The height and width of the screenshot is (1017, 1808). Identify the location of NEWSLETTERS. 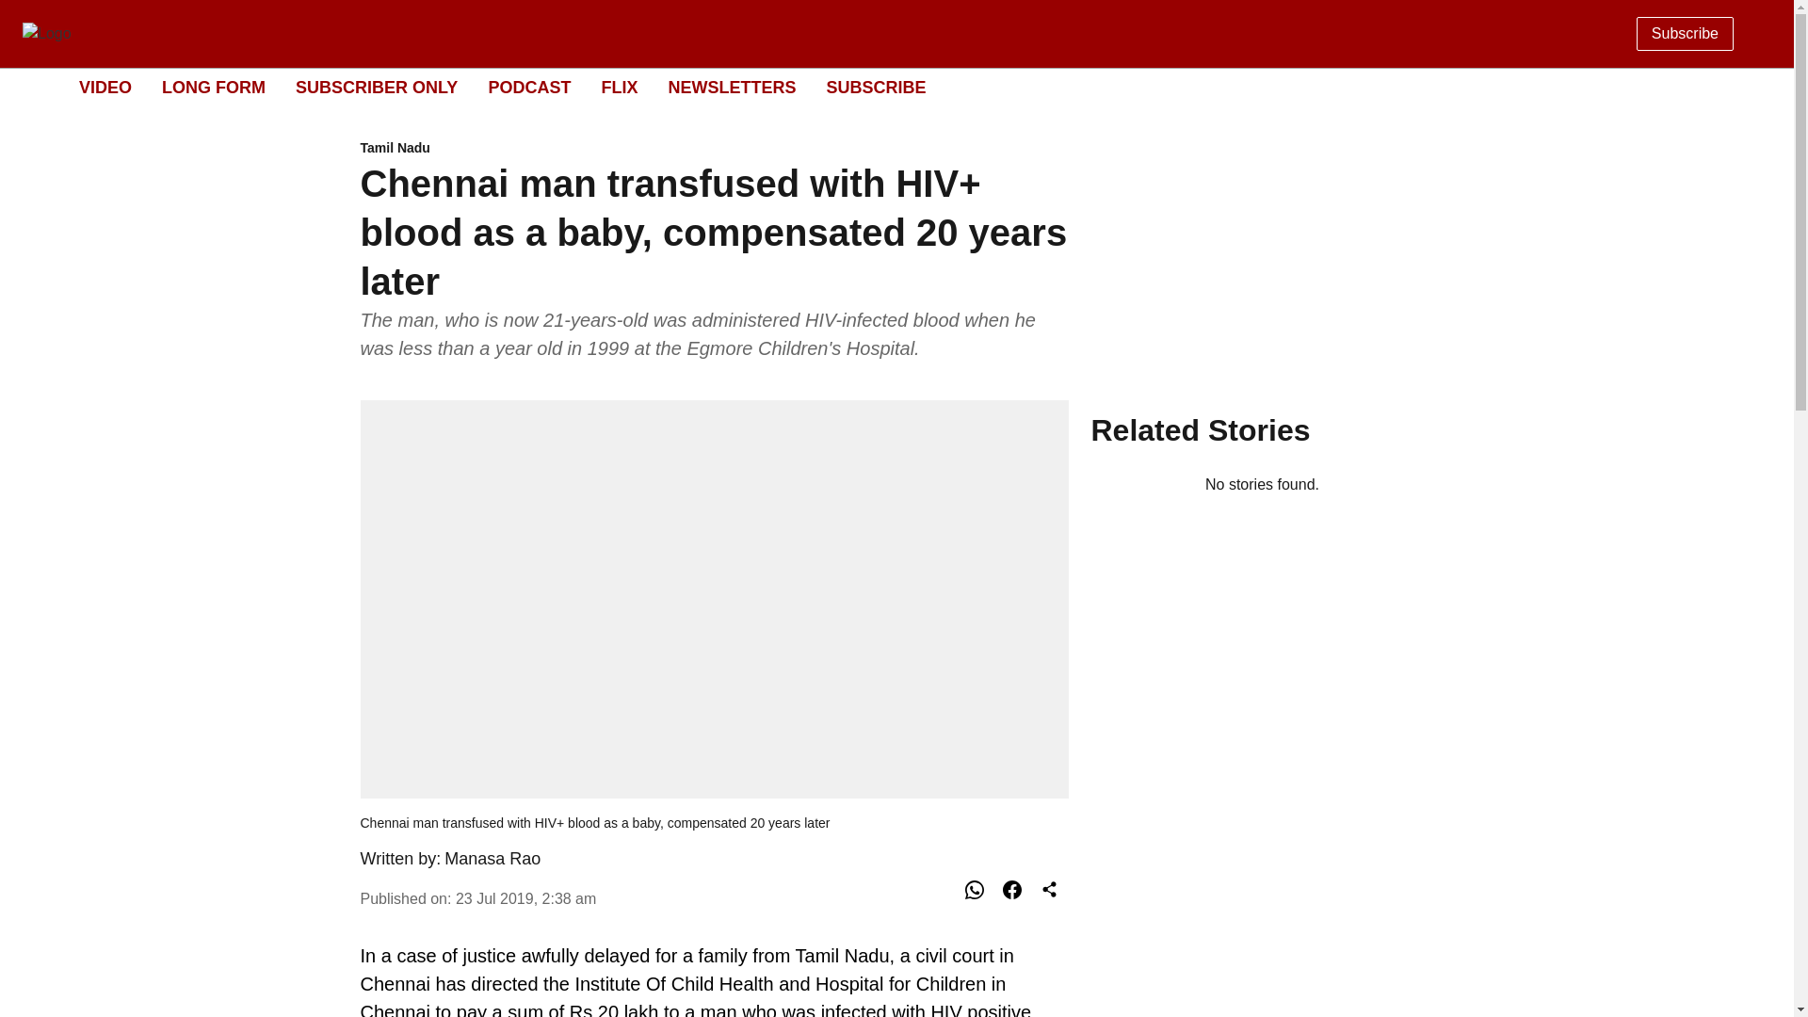
(731, 87).